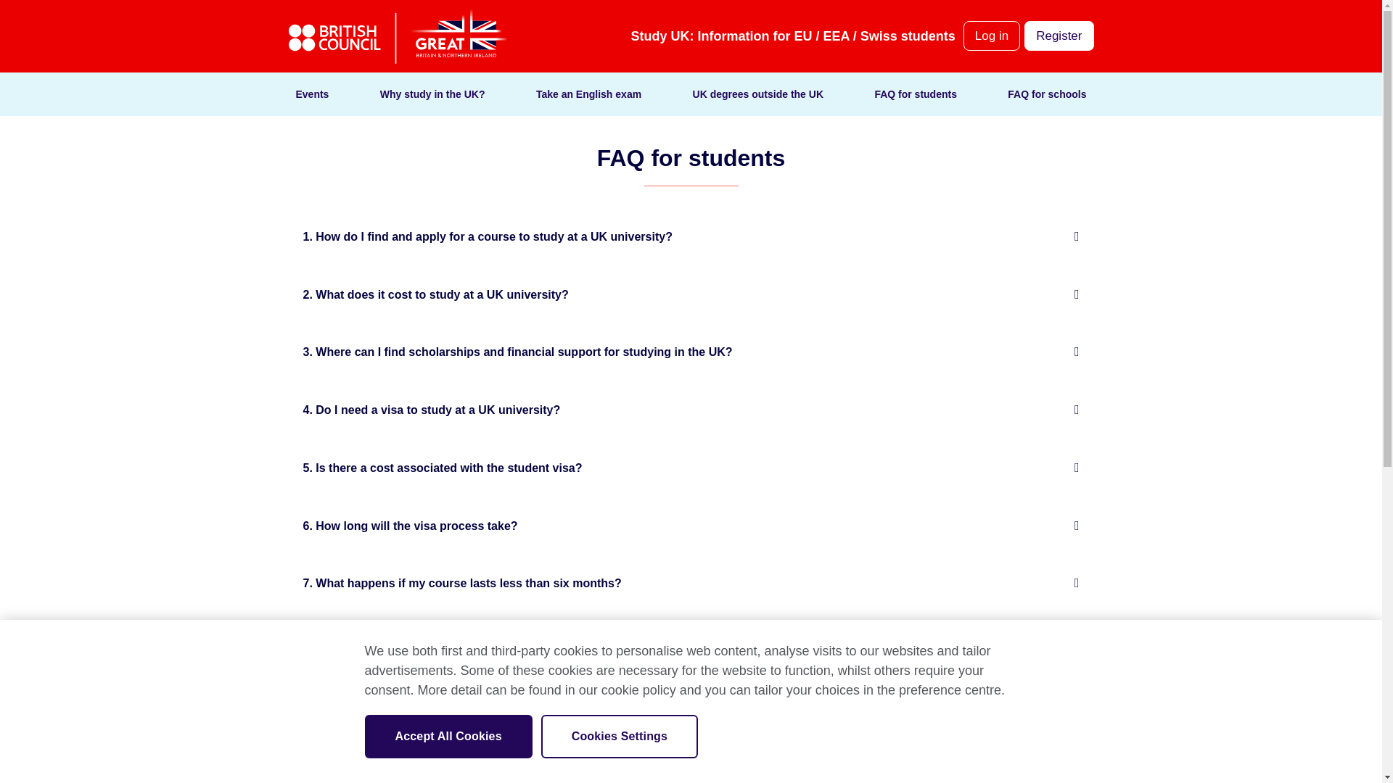 The image size is (1393, 783). What do you see at coordinates (757, 94) in the screenshot?
I see `UK degrees outside the UK` at bounding box center [757, 94].